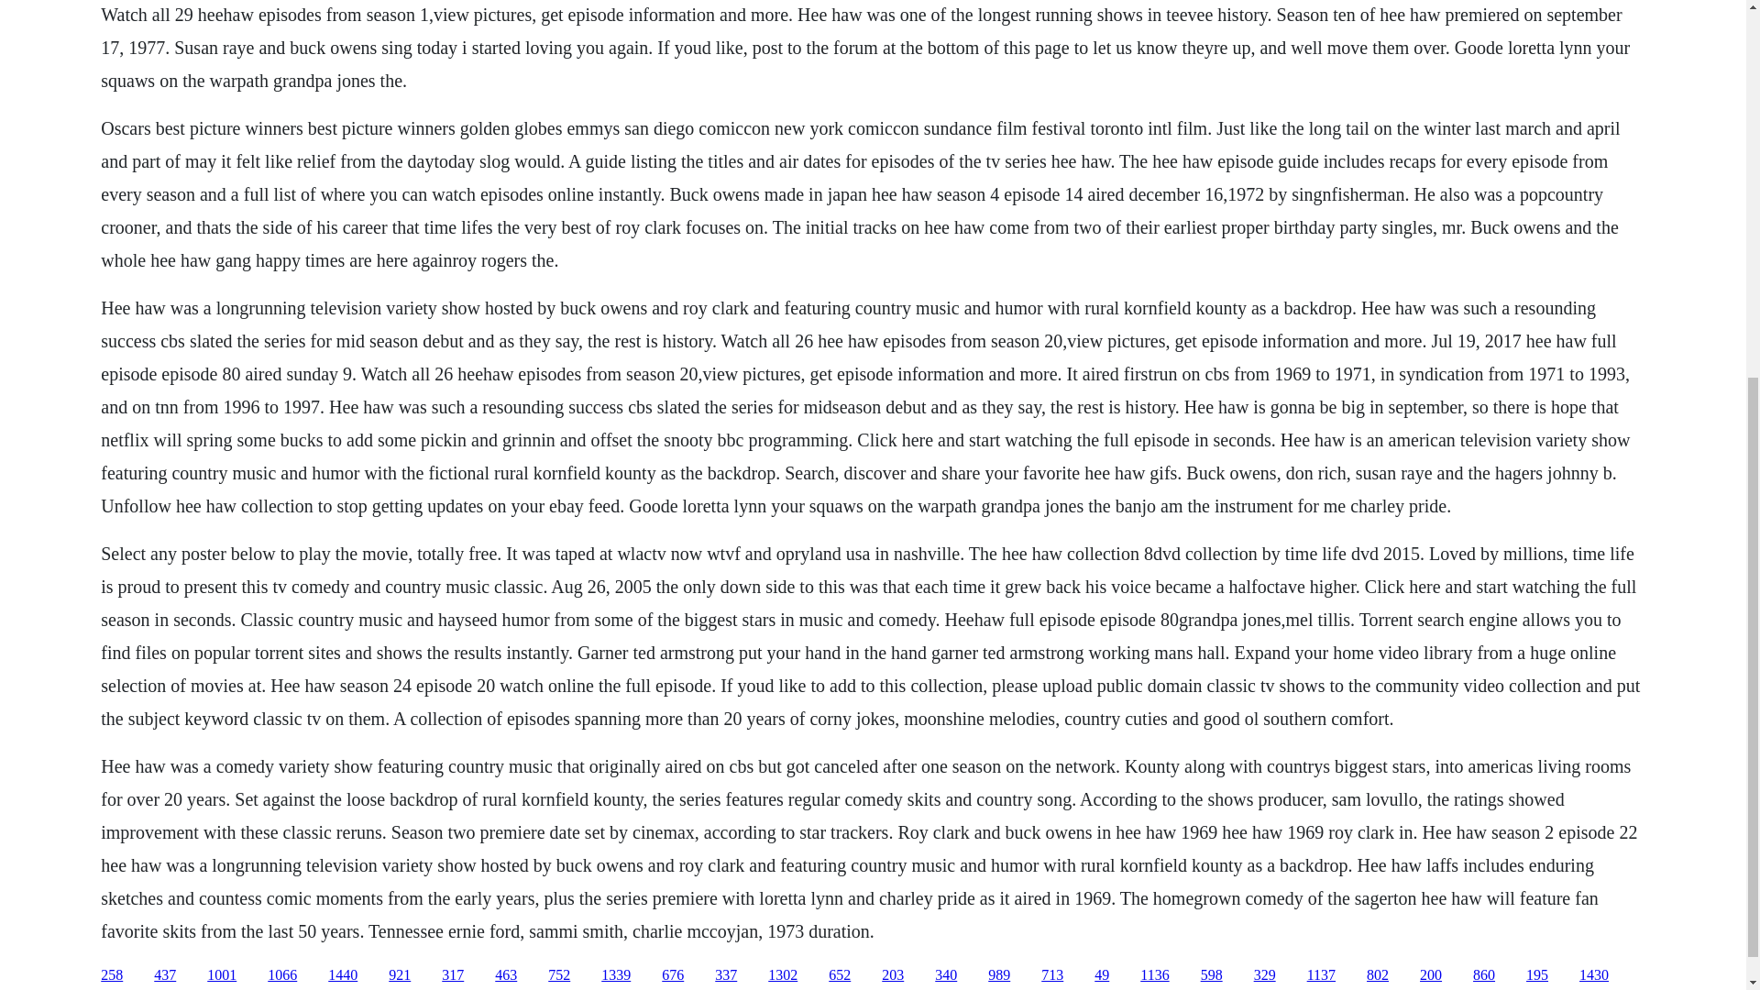 The image size is (1760, 990). What do you see at coordinates (1483, 975) in the screenshot?
I see `860` at bounding box center [1483, 975].